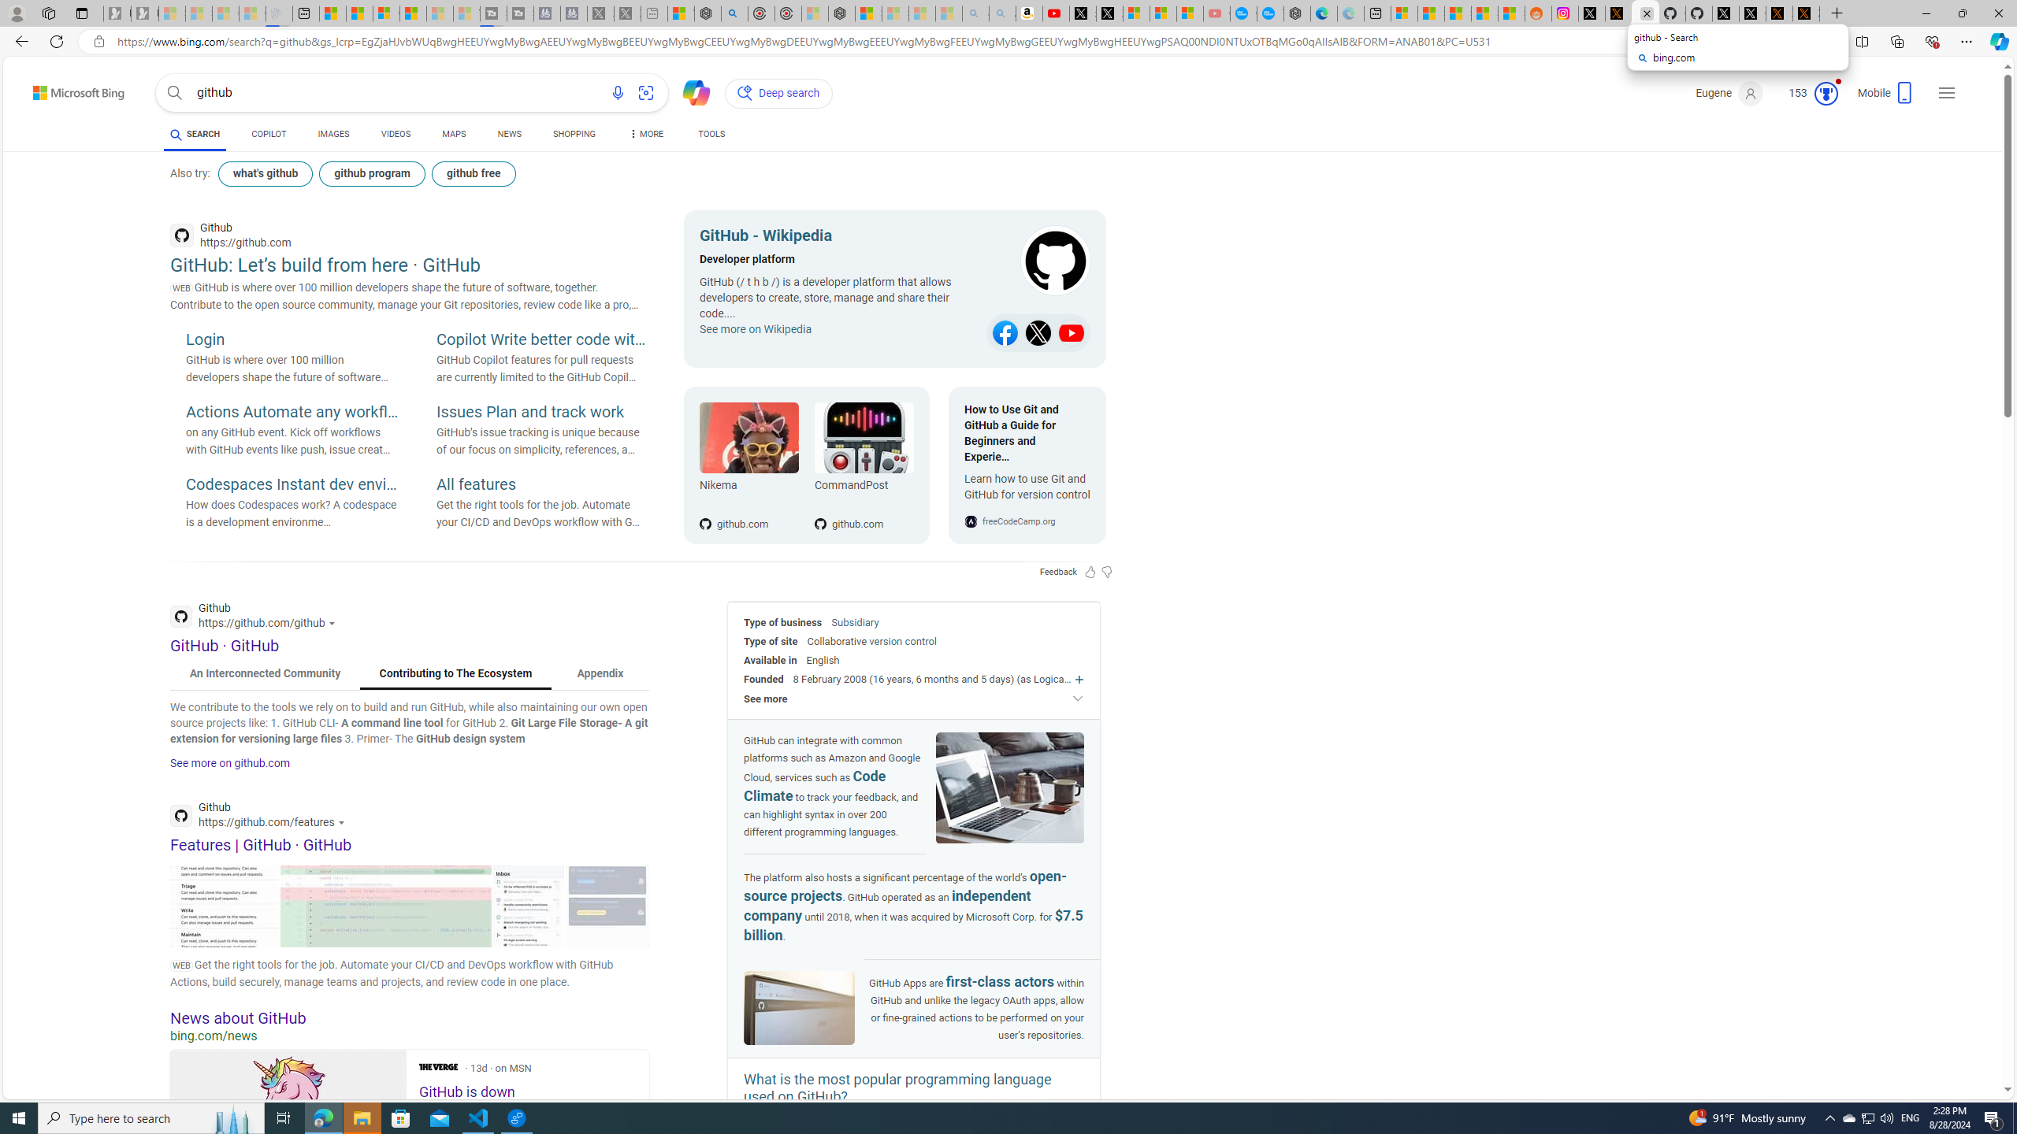 This screenshot has height=1134, width=2017. Describe the element at coordinates (1806, 13) in the screenshot. I see `X Privacy Policy` at that location.